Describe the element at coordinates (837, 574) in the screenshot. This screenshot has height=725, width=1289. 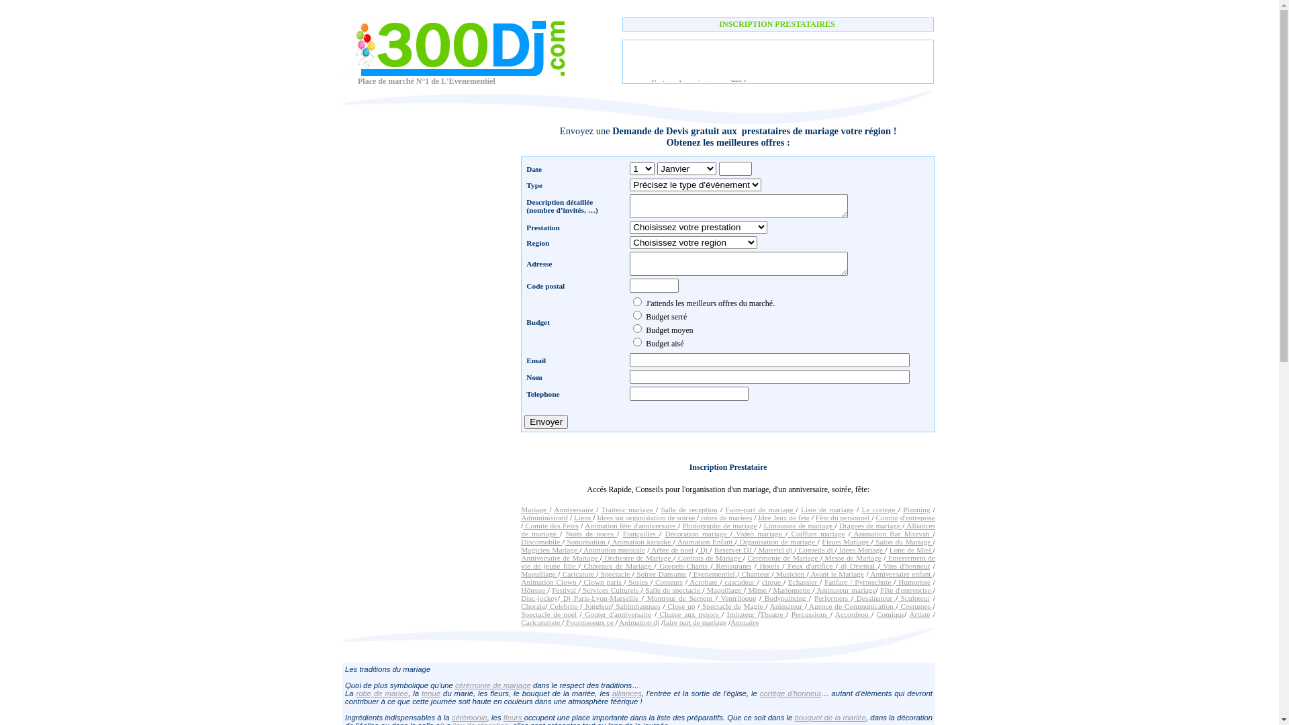
I see `Avant le Mariage` at that location.